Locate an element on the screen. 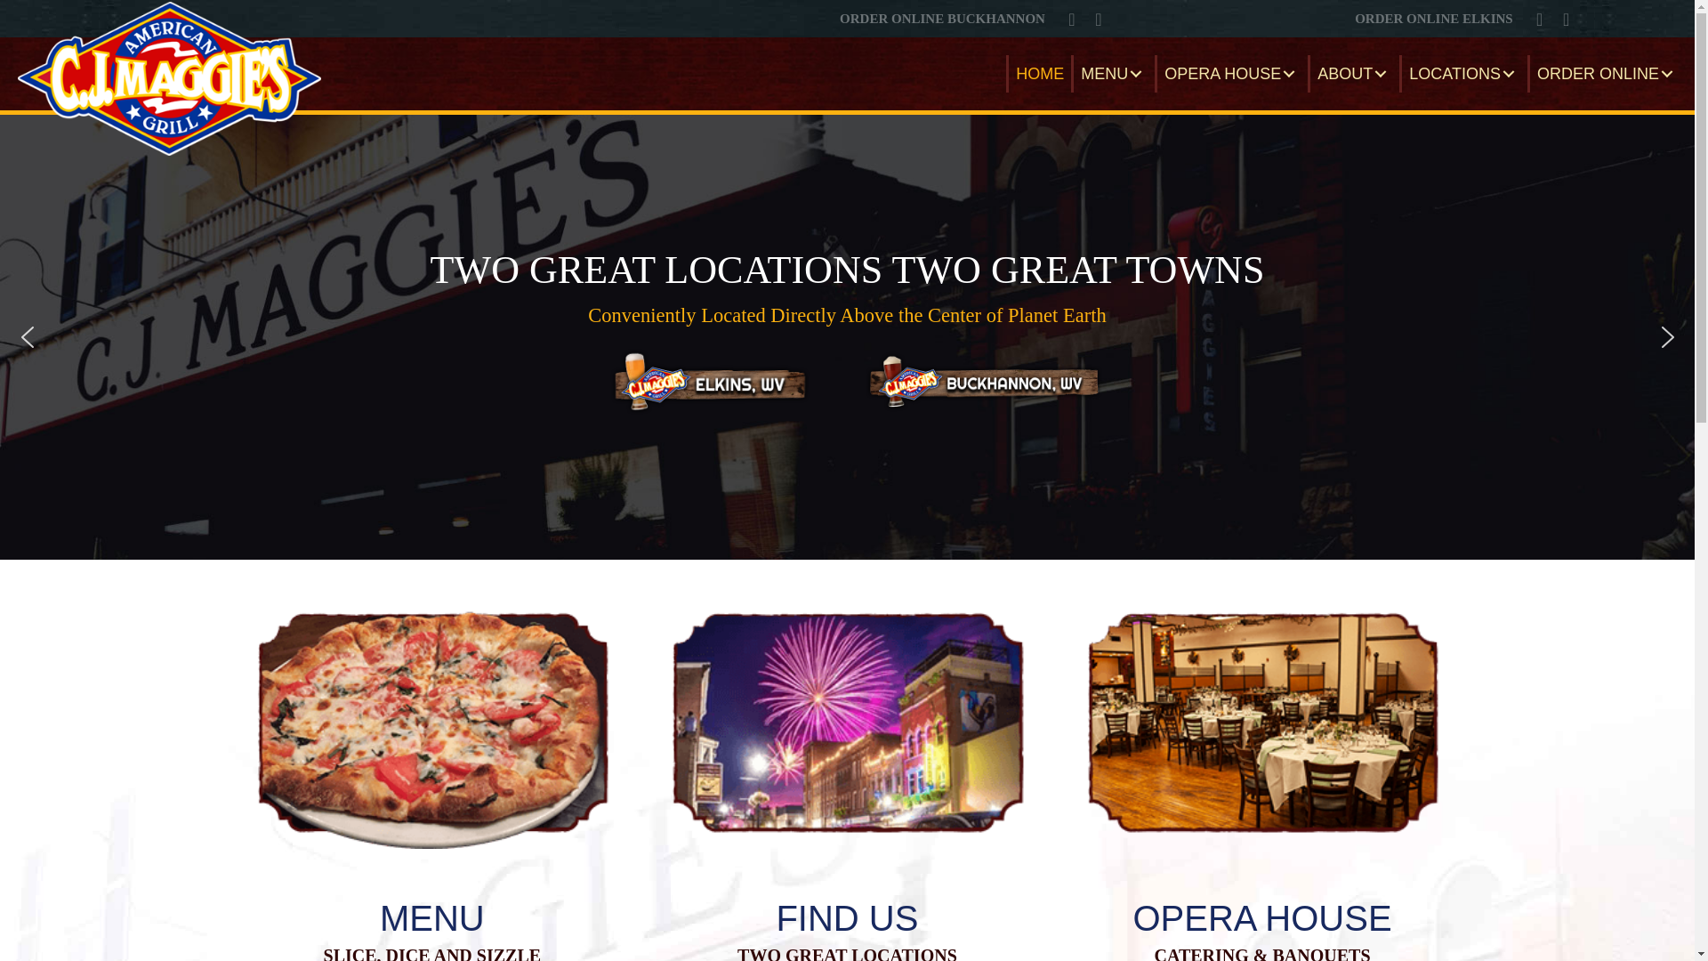  pizza-menu-tile-300x200 is located at coordinates (431, 721).